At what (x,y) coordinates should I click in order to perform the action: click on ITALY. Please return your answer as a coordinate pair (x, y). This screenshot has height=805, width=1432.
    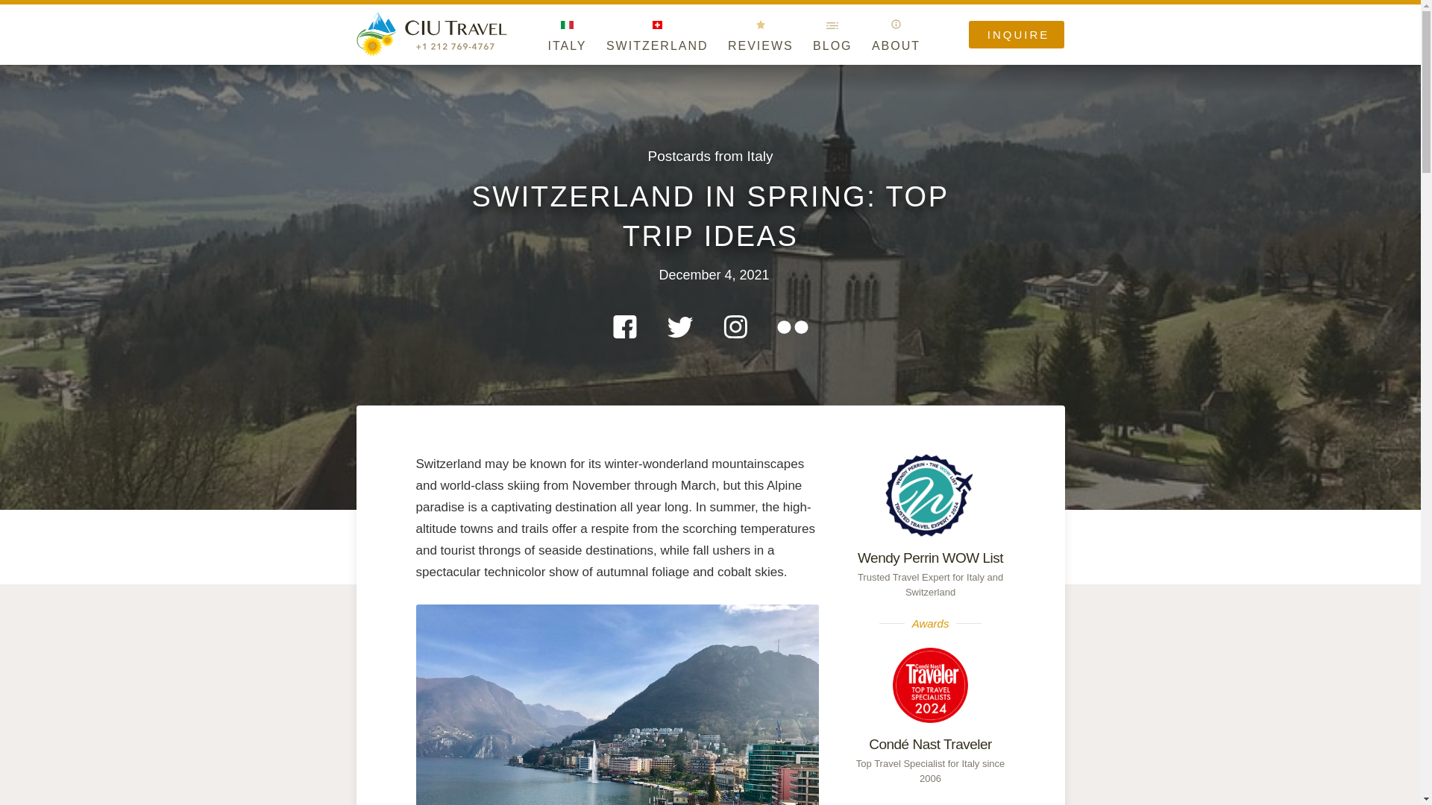
    Looking at the image, I should click on (566, 45).